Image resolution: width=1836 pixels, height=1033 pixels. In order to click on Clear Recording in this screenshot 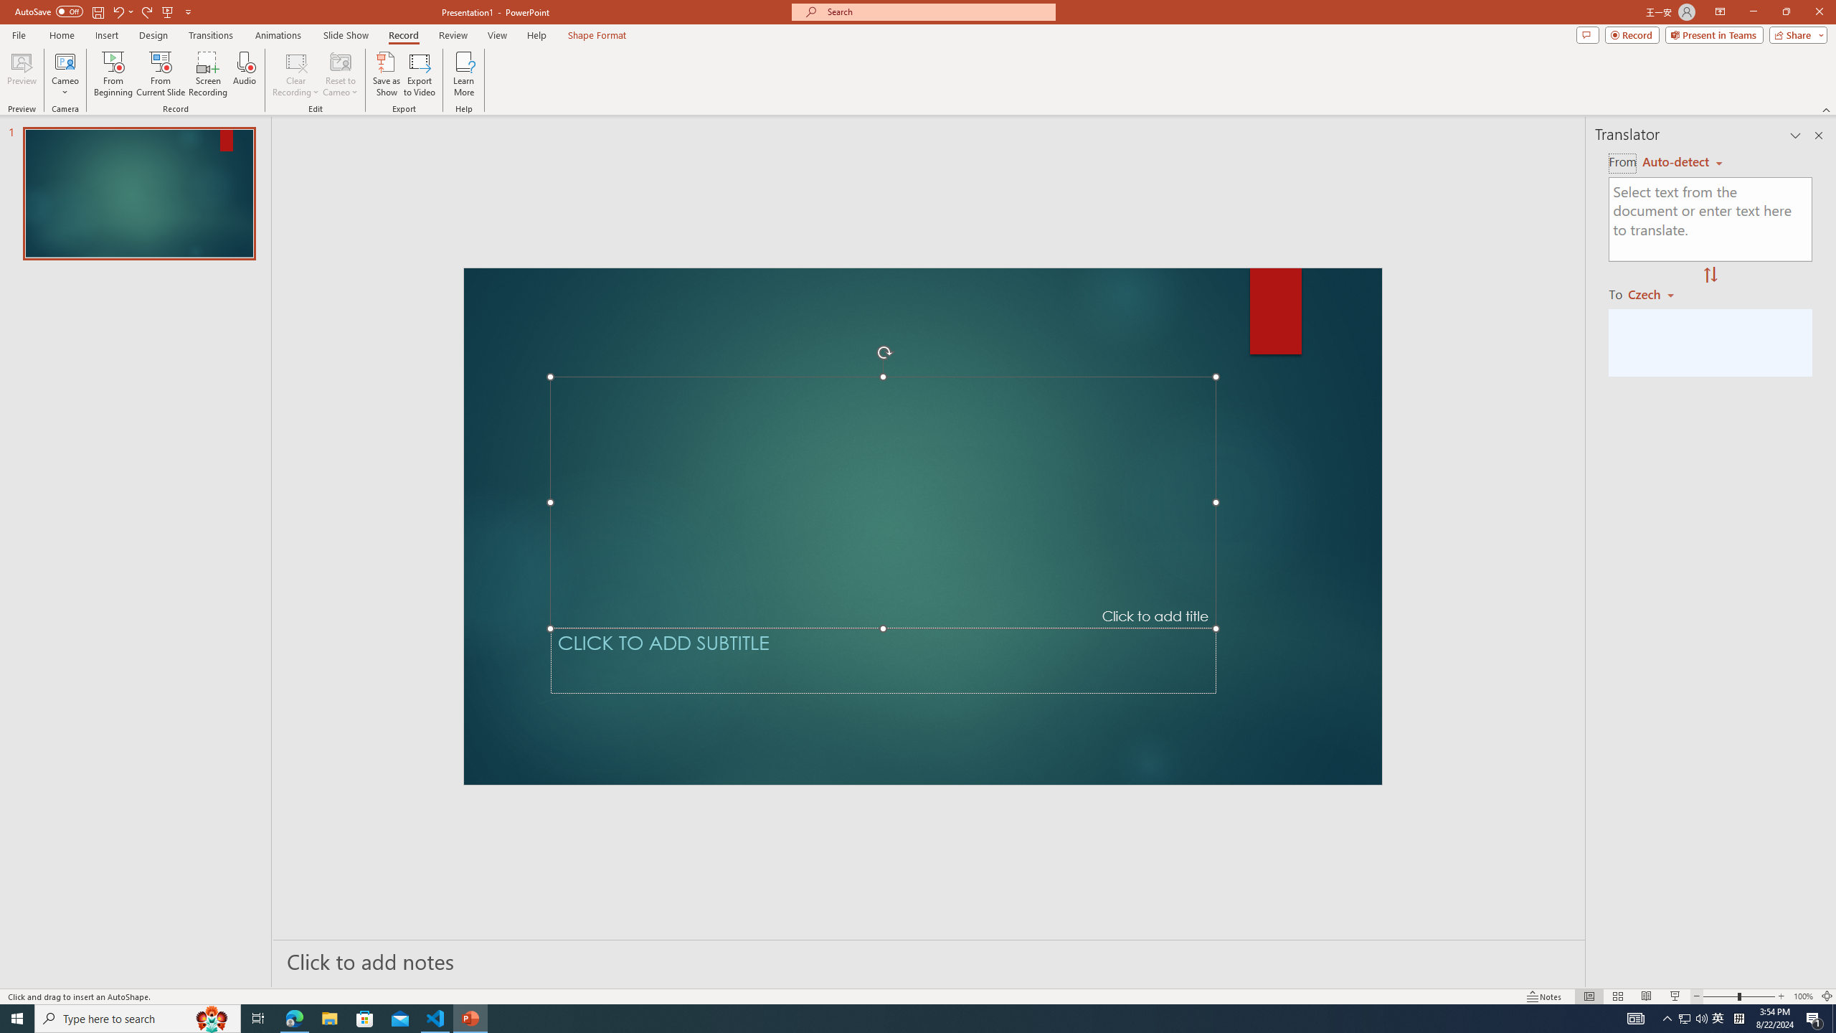, I will do `click(296, 74)`.